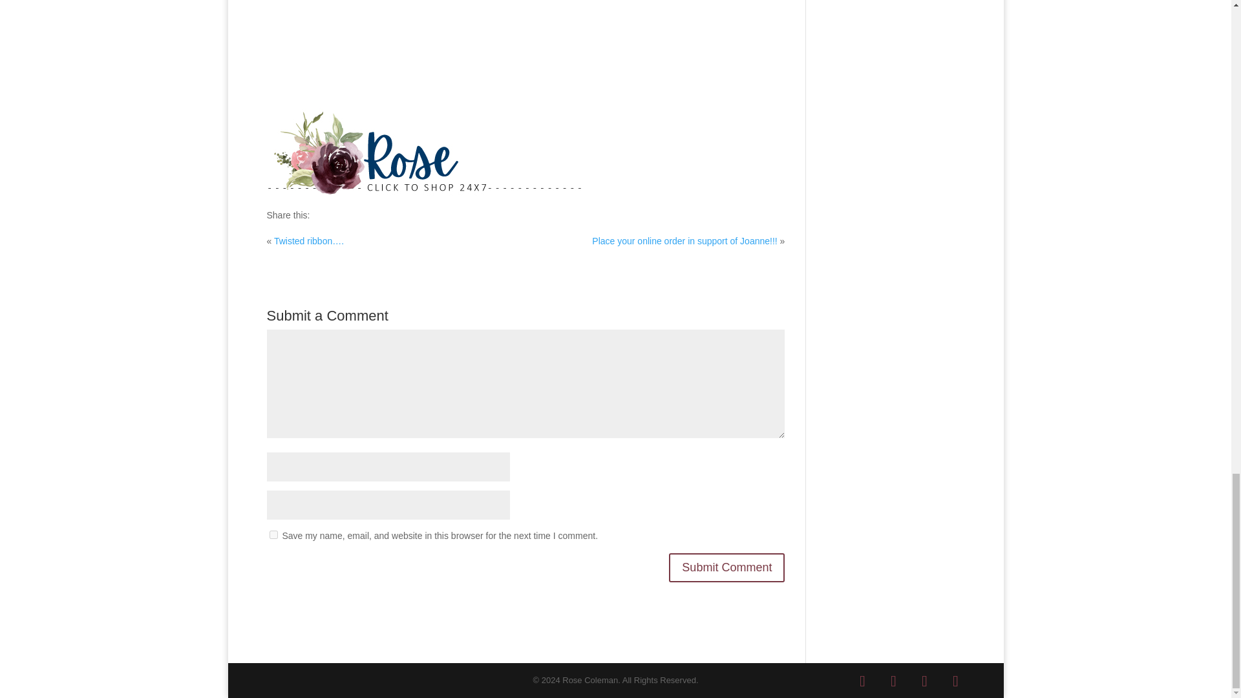  What do you see at coordinates (684, 241) in the screenshot?
I see `Place your online order in support of Joanne!!!` at bounding box center [684, 241].